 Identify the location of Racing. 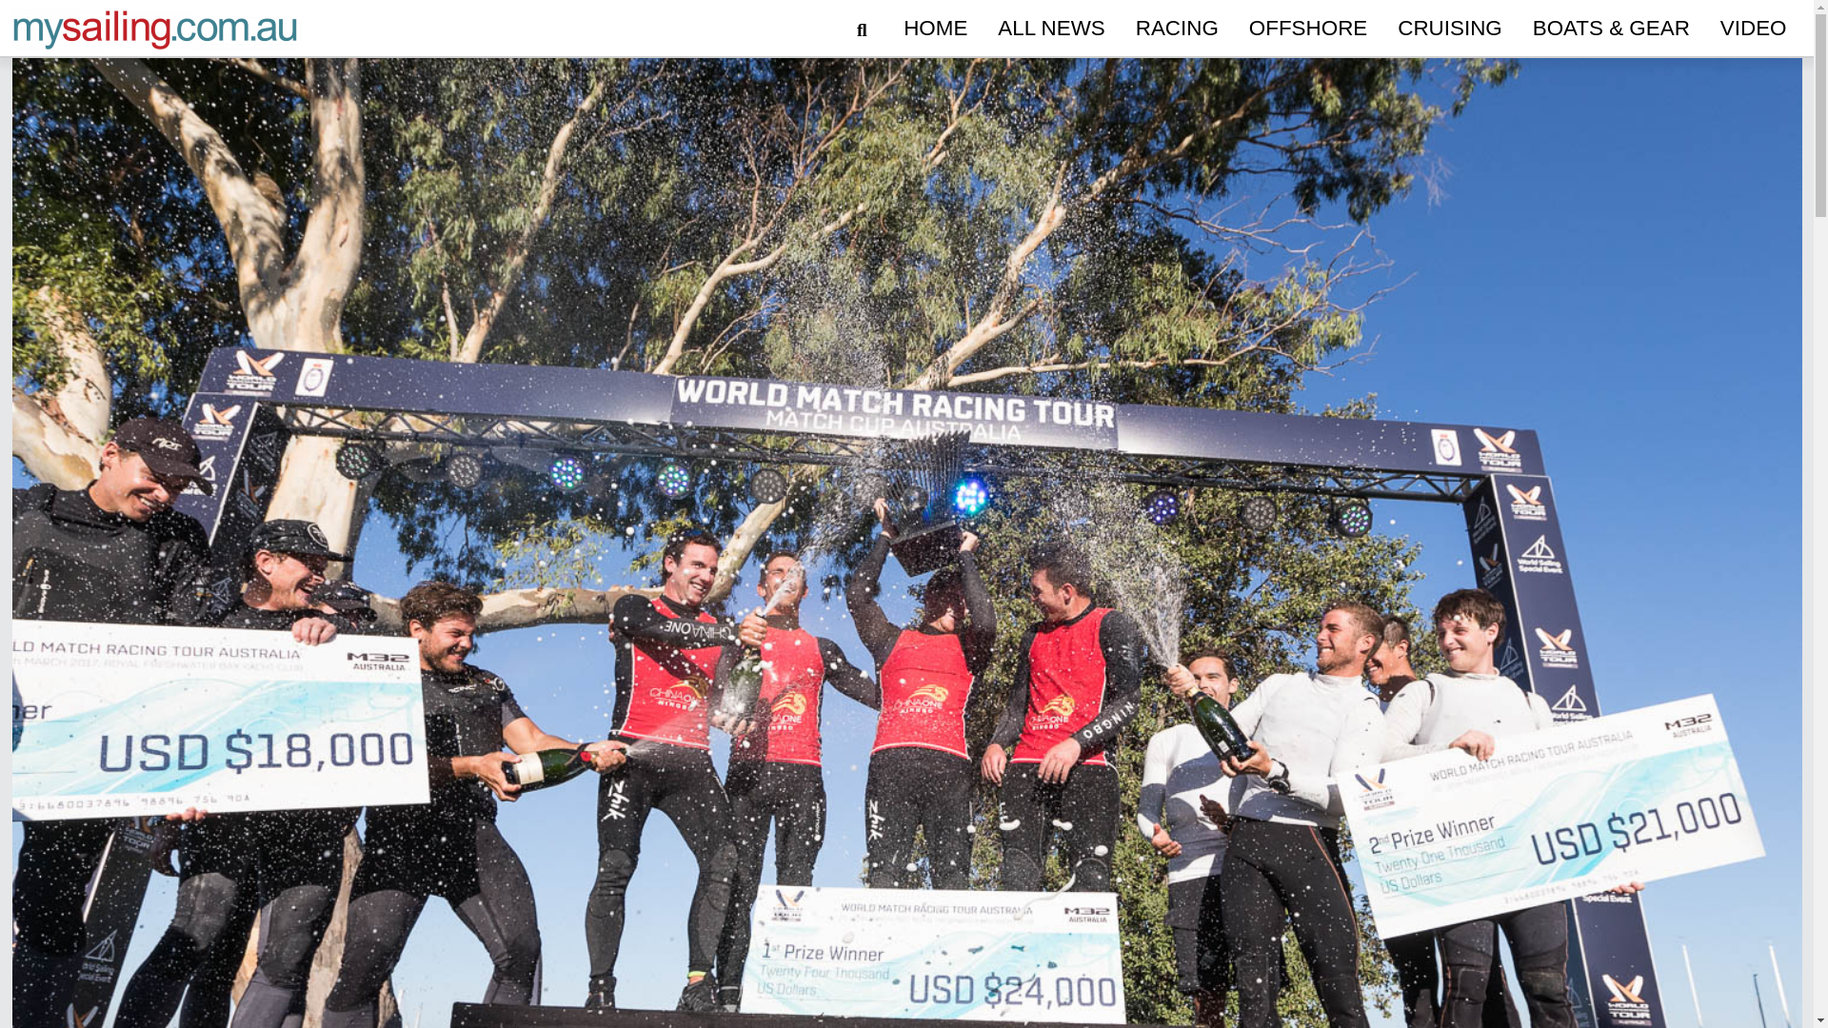
(1177, 29).